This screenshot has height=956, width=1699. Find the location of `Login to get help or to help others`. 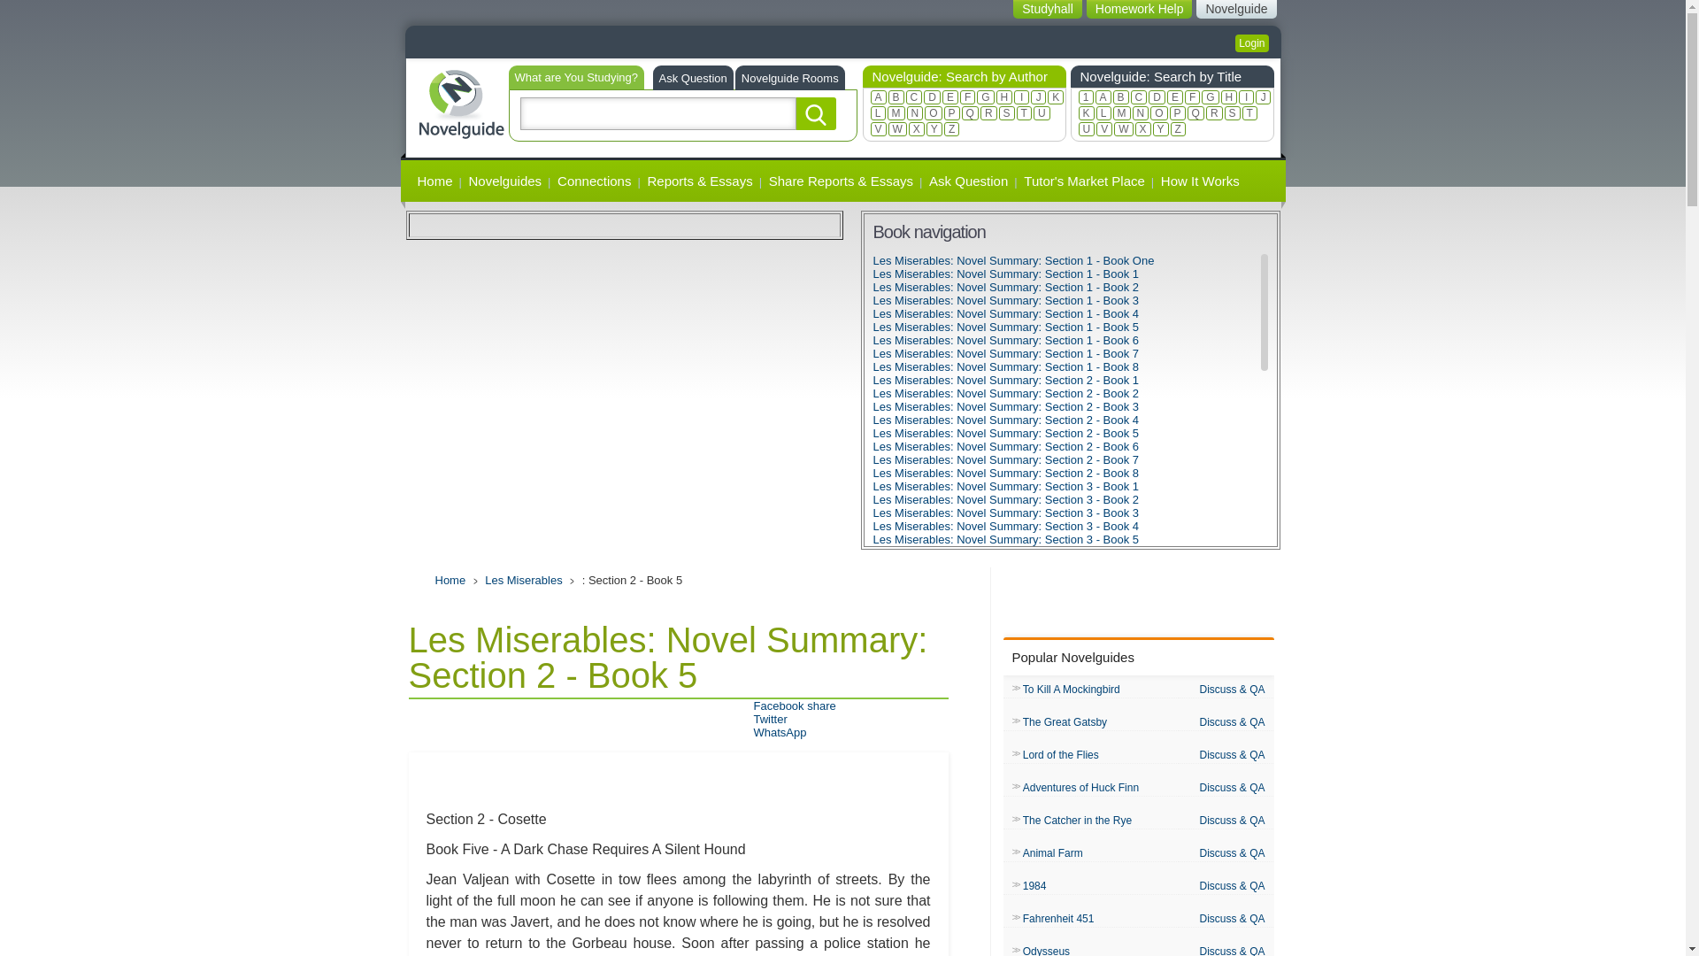

Login to get help or to help others is located at coordinates (1251, 42).